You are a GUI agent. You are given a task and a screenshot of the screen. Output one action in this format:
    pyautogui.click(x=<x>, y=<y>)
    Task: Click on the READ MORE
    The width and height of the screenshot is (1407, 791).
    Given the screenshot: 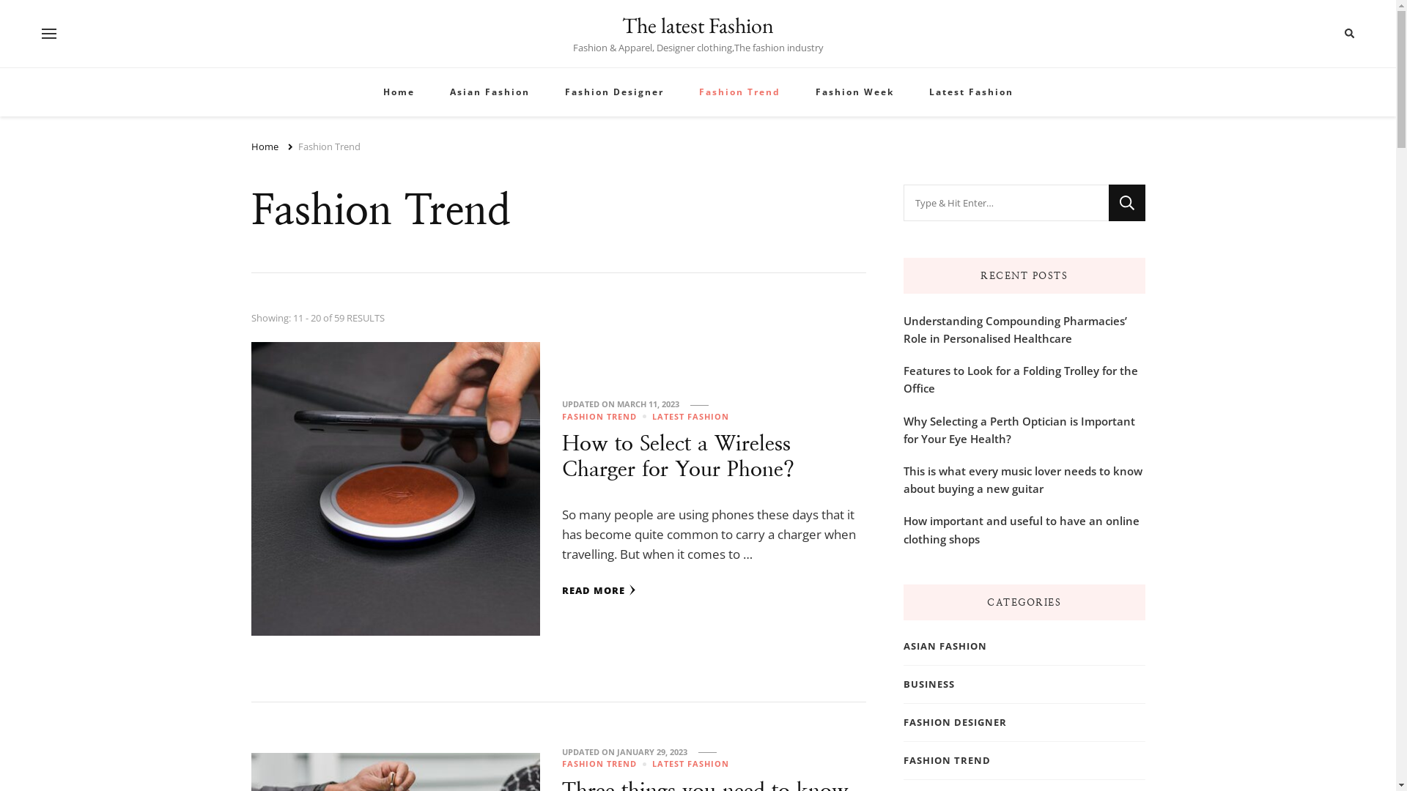 What is the action you would take?
    pyautogui.click(x=599, y=590)
    